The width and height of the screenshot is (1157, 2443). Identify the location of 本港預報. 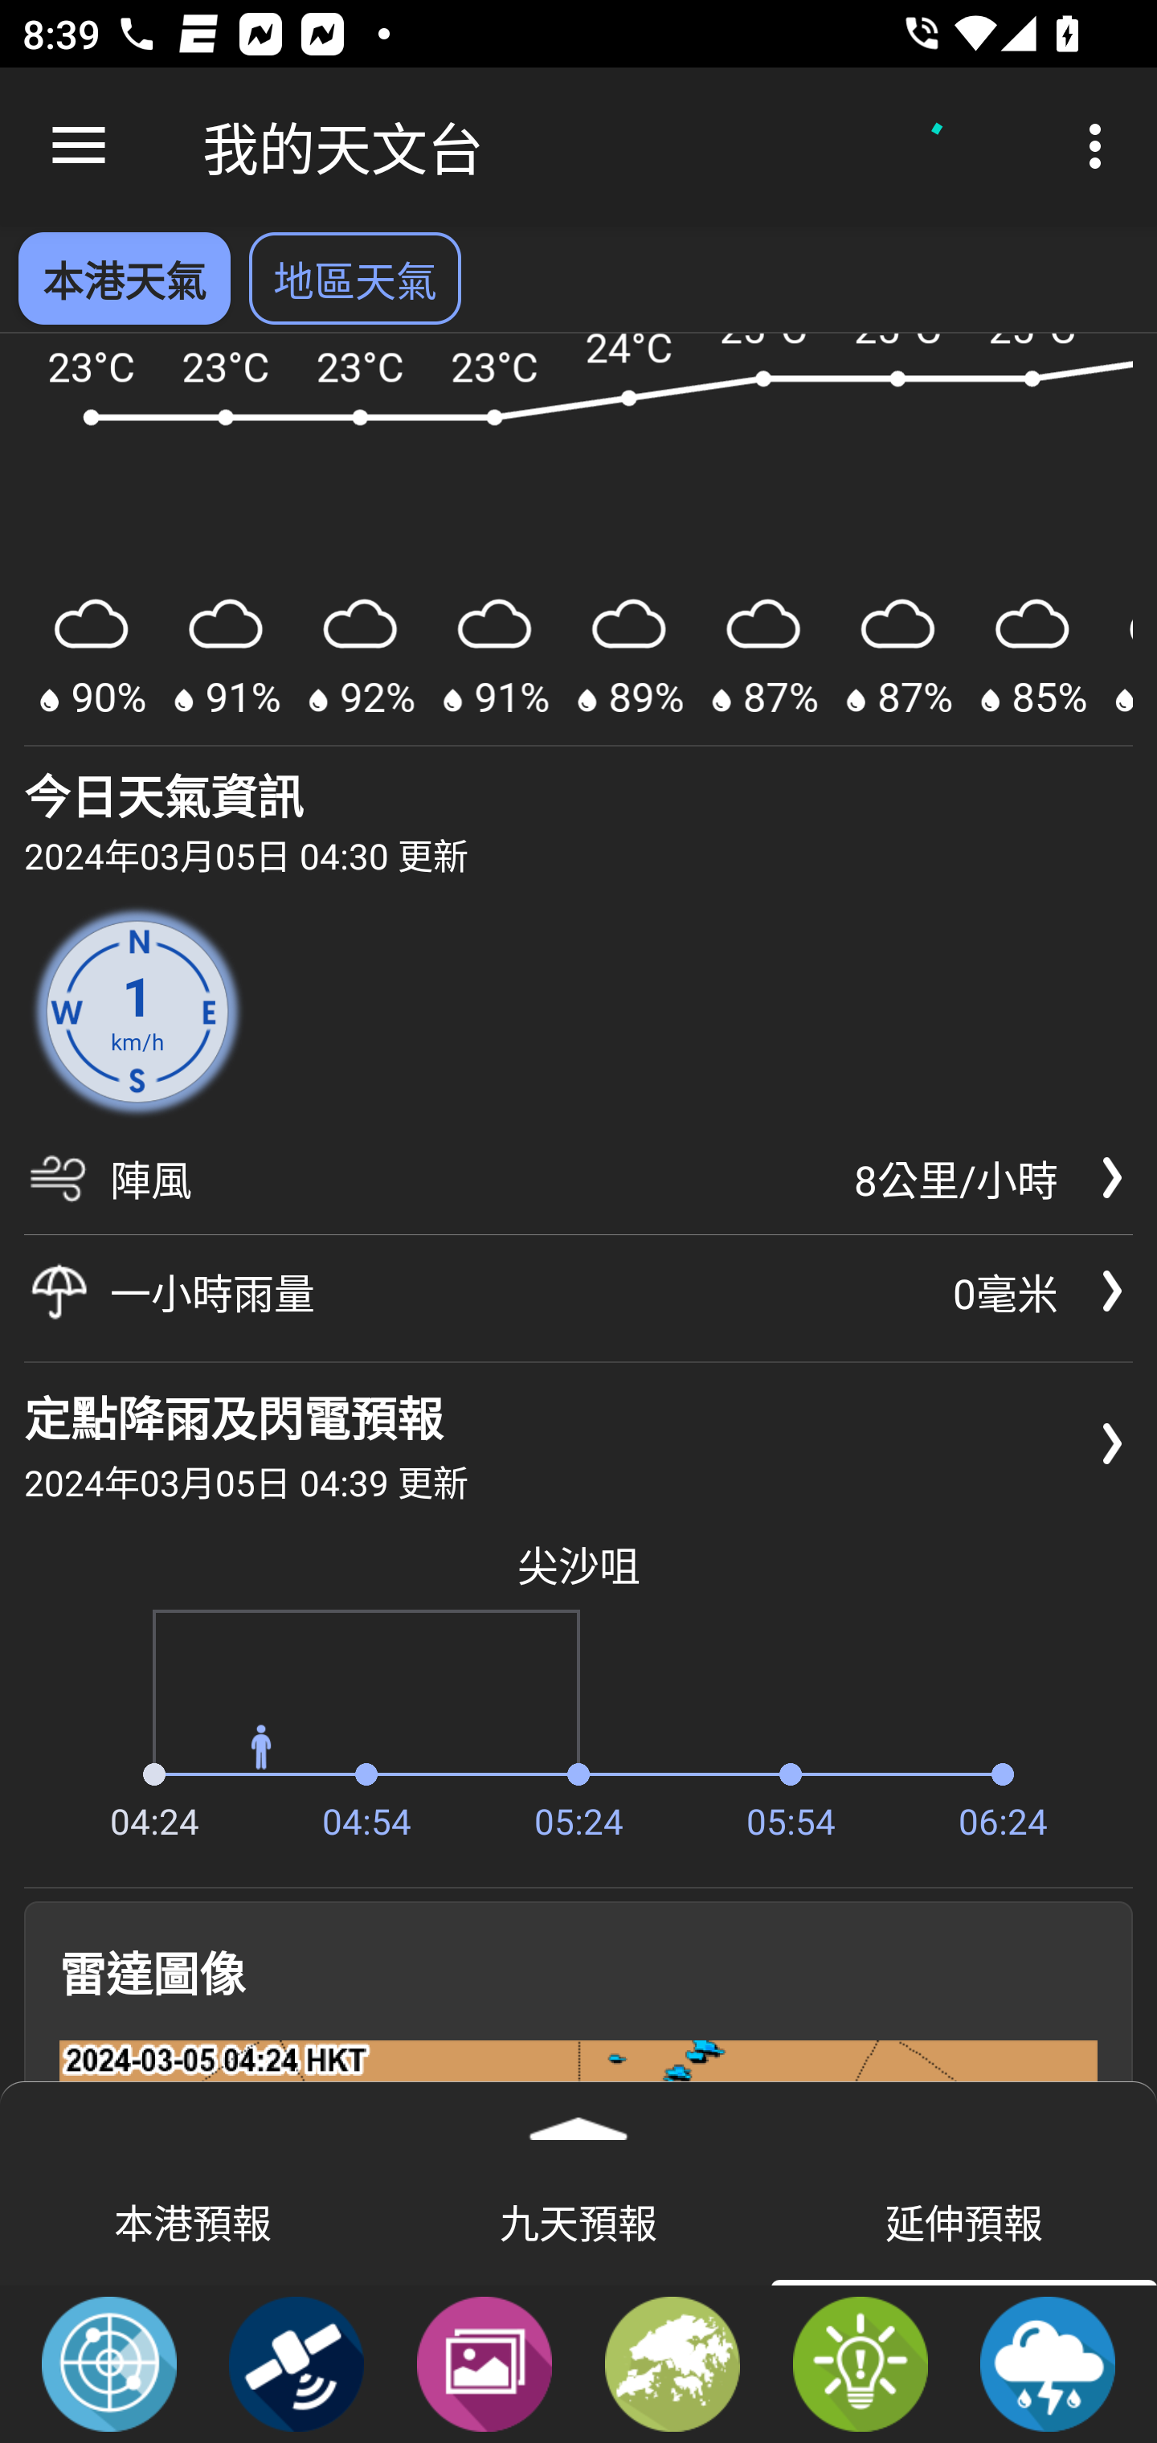
(193, 2220).